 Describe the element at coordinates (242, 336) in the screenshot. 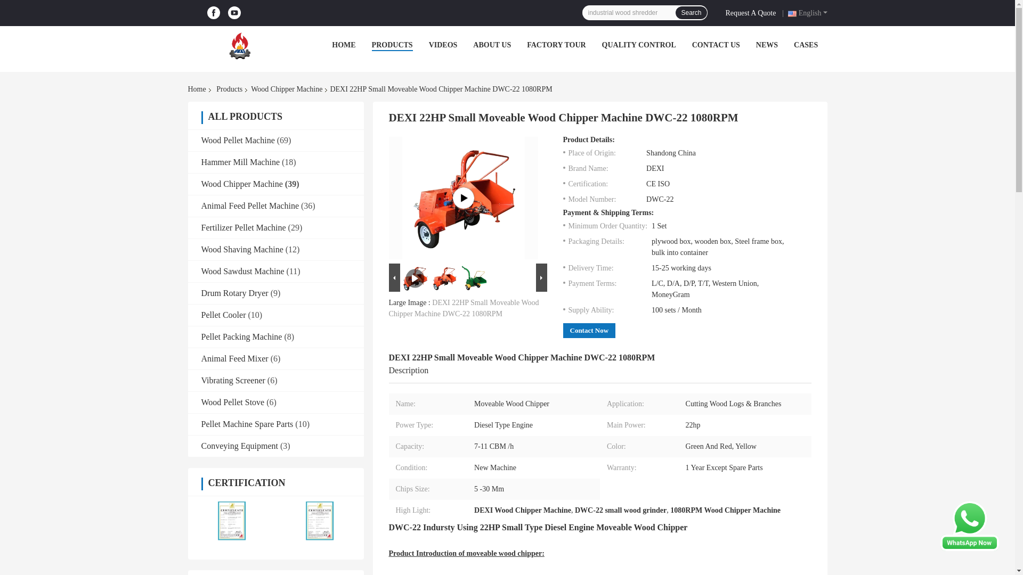

I see `Pellet Packing Machine` at that location.